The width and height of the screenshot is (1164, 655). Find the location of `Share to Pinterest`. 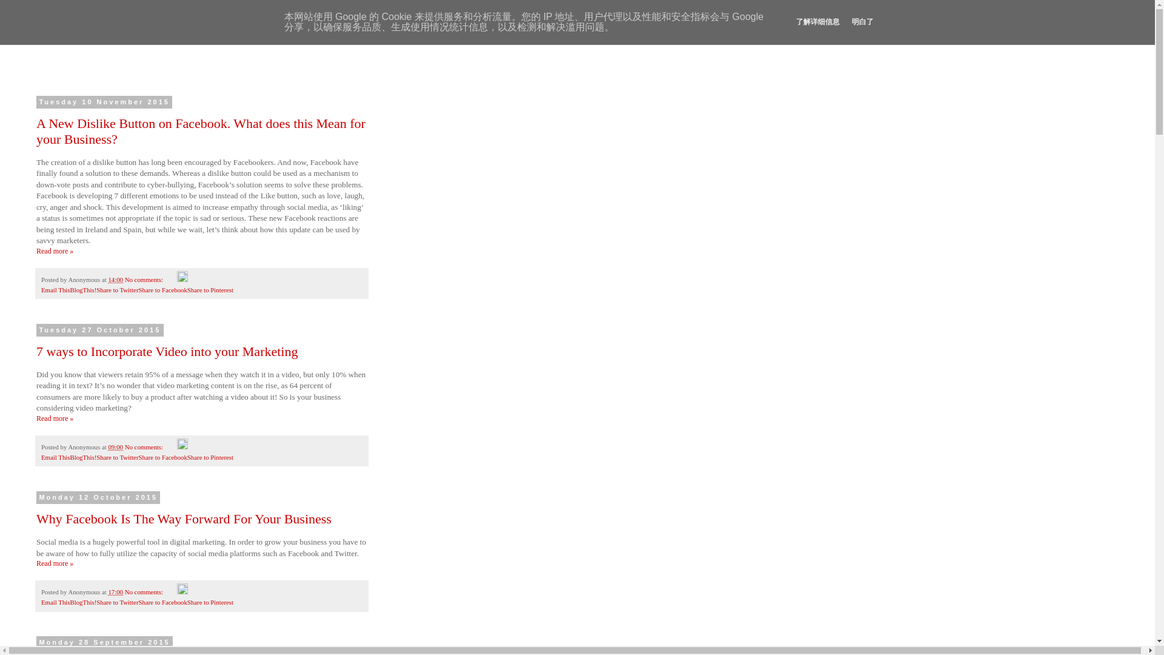

Share to Pinterest is located at coordinates (210, 289).